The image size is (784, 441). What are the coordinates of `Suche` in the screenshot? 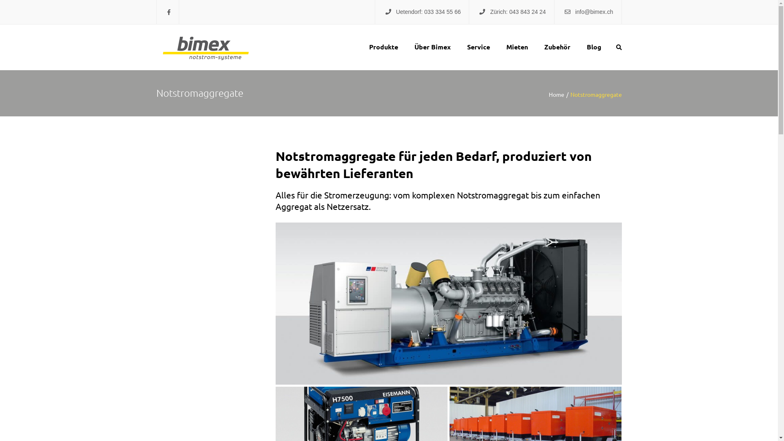 It's located at (619, 47).